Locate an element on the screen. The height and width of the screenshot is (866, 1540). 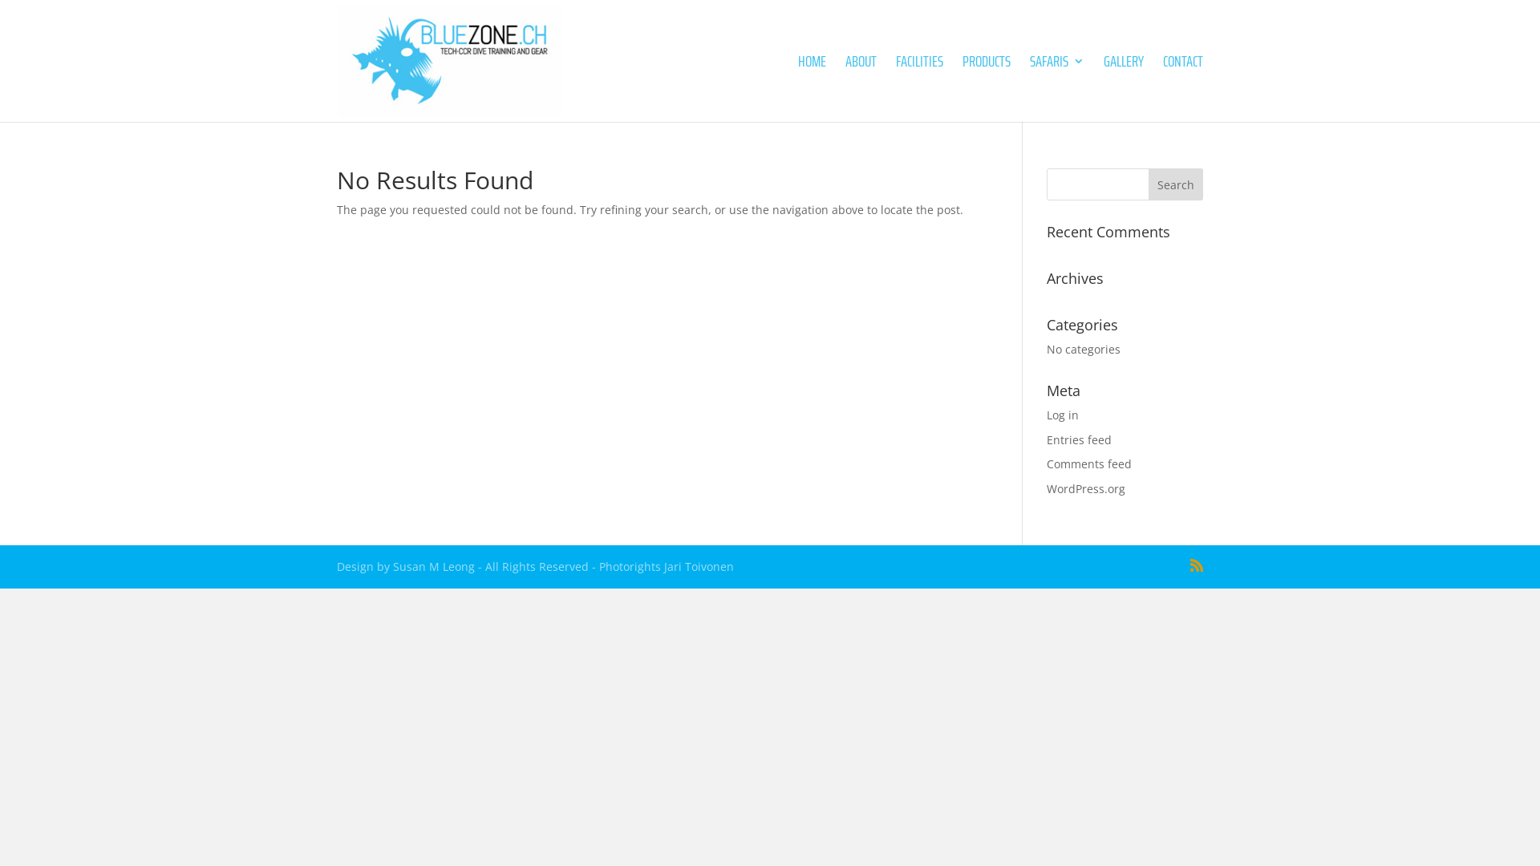
Log in is located at coordinates (1063, 415).